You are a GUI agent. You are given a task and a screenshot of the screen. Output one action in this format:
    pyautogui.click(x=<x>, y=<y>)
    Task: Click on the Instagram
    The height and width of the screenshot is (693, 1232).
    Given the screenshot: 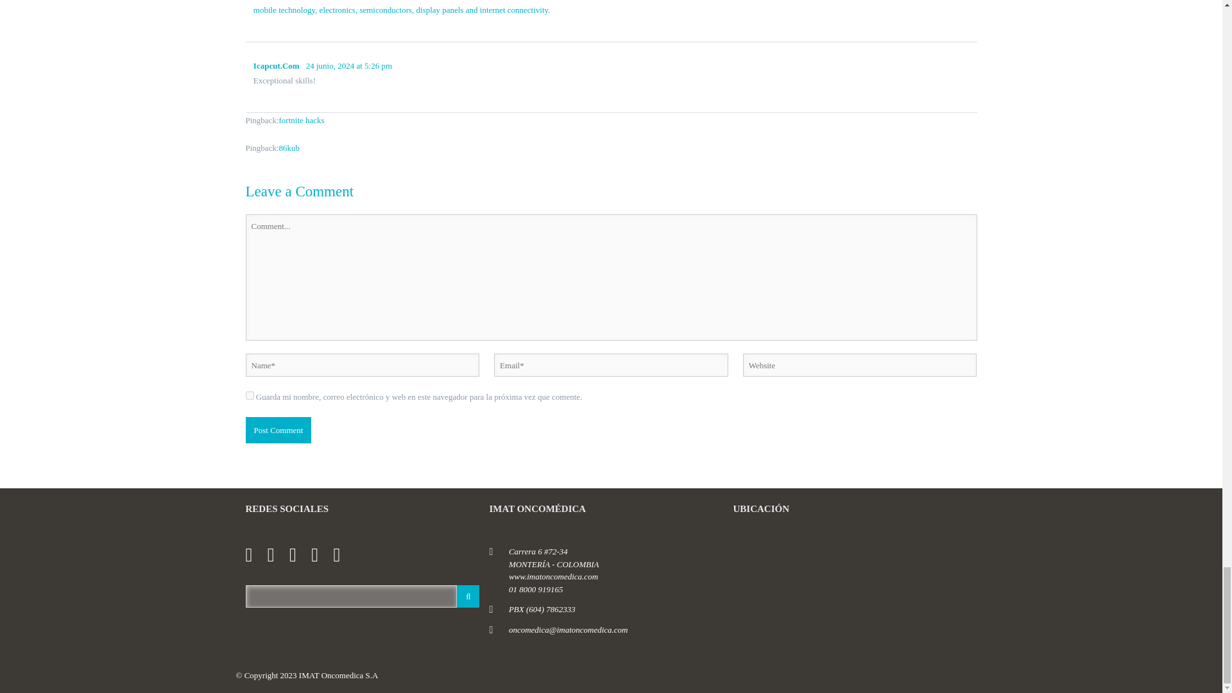 What is the action you would take?
    pyautogui.click(x=343, y=554)
    